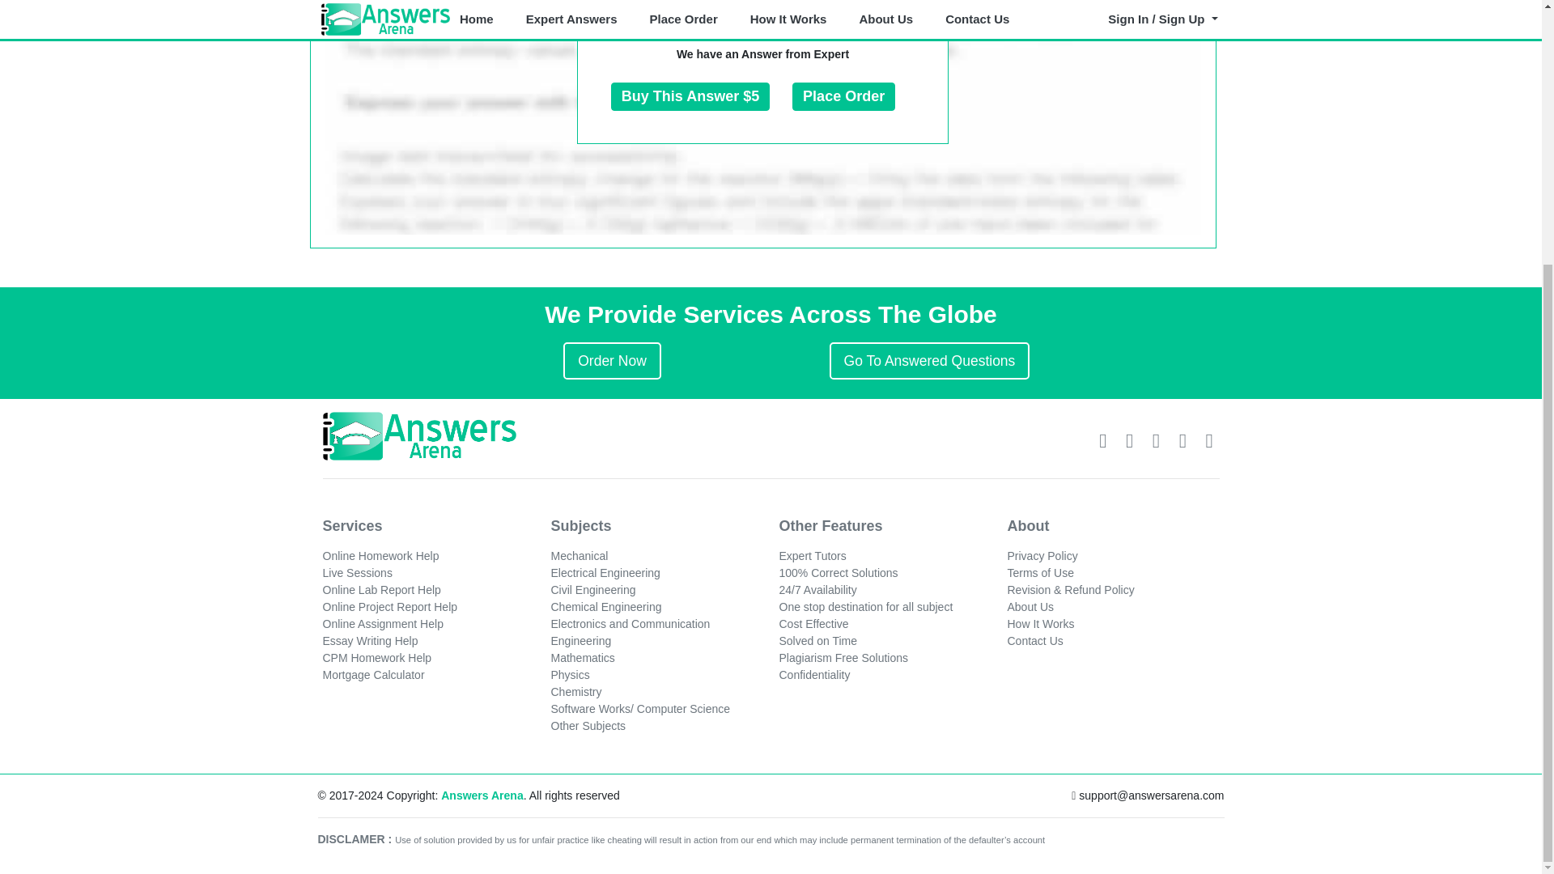 This screenshot has height=874, width=1554. Describe the element at coordinates (929, 361) in the screenshot. I see `Go To Answered Questions` at that location.